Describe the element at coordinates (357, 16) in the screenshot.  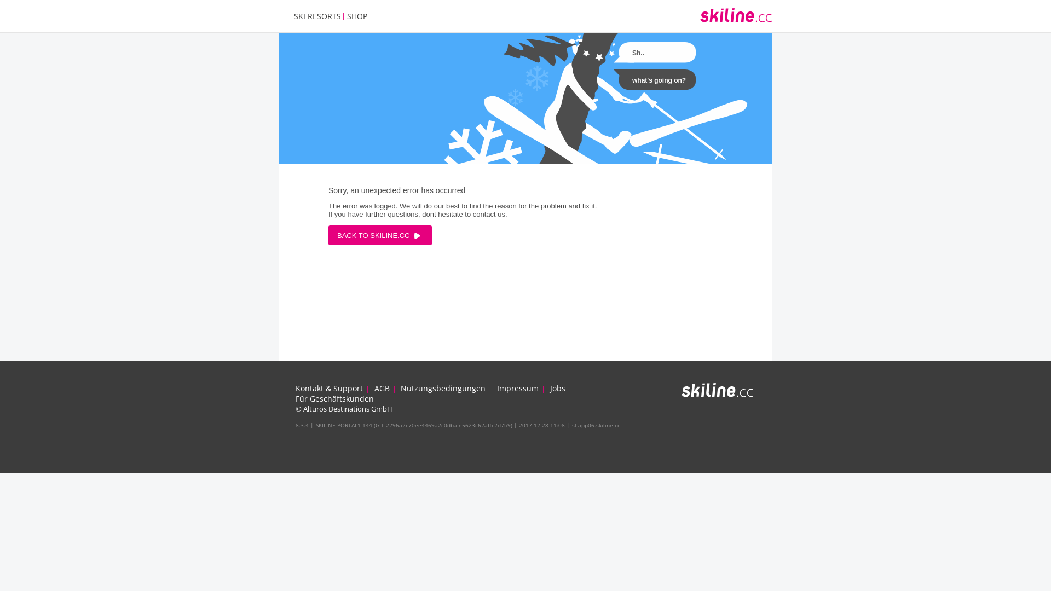
I see `SHOP` at that location.